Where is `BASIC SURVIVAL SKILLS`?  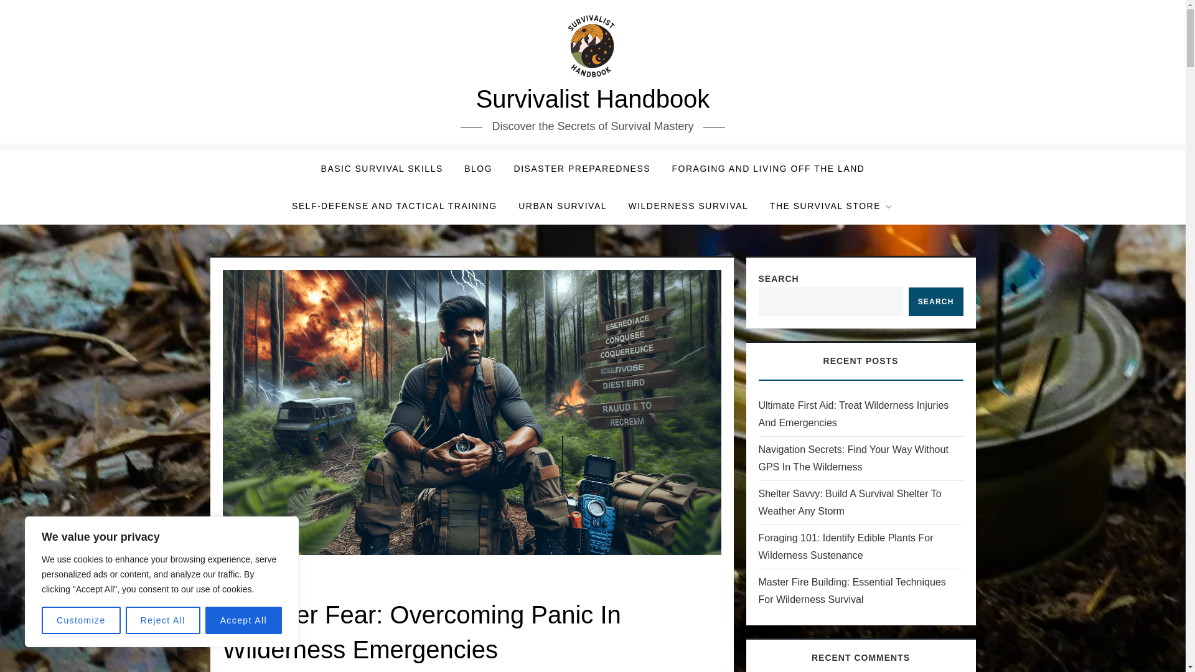
BASIC SURVIVAL SKILLS is located at coordinates (382, 168).